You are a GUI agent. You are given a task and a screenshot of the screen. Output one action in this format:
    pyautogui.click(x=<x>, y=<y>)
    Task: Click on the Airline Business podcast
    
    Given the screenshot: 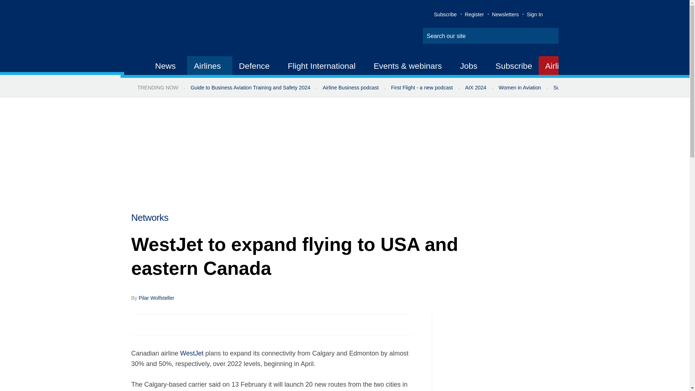 What is the action you would take?
    pyautogui.click(x=350, y=88)
    